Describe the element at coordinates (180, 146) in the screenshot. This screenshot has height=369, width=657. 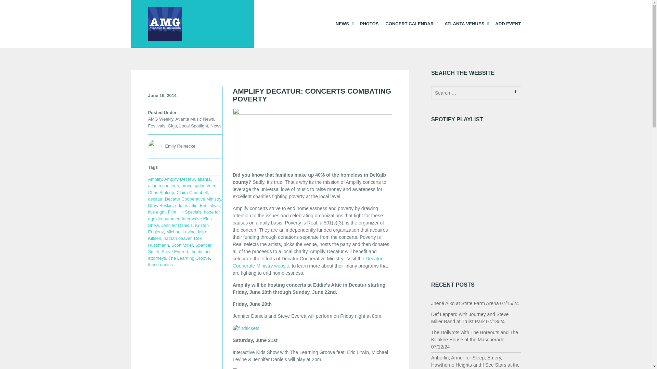
I see `Emily Reinecke` at that location.